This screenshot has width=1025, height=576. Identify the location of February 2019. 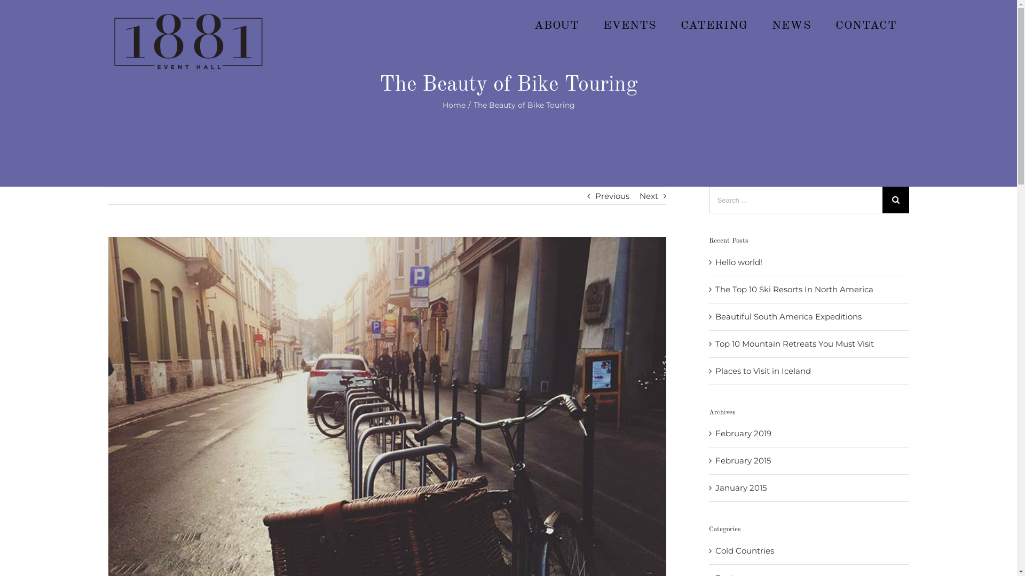
(743, 433).